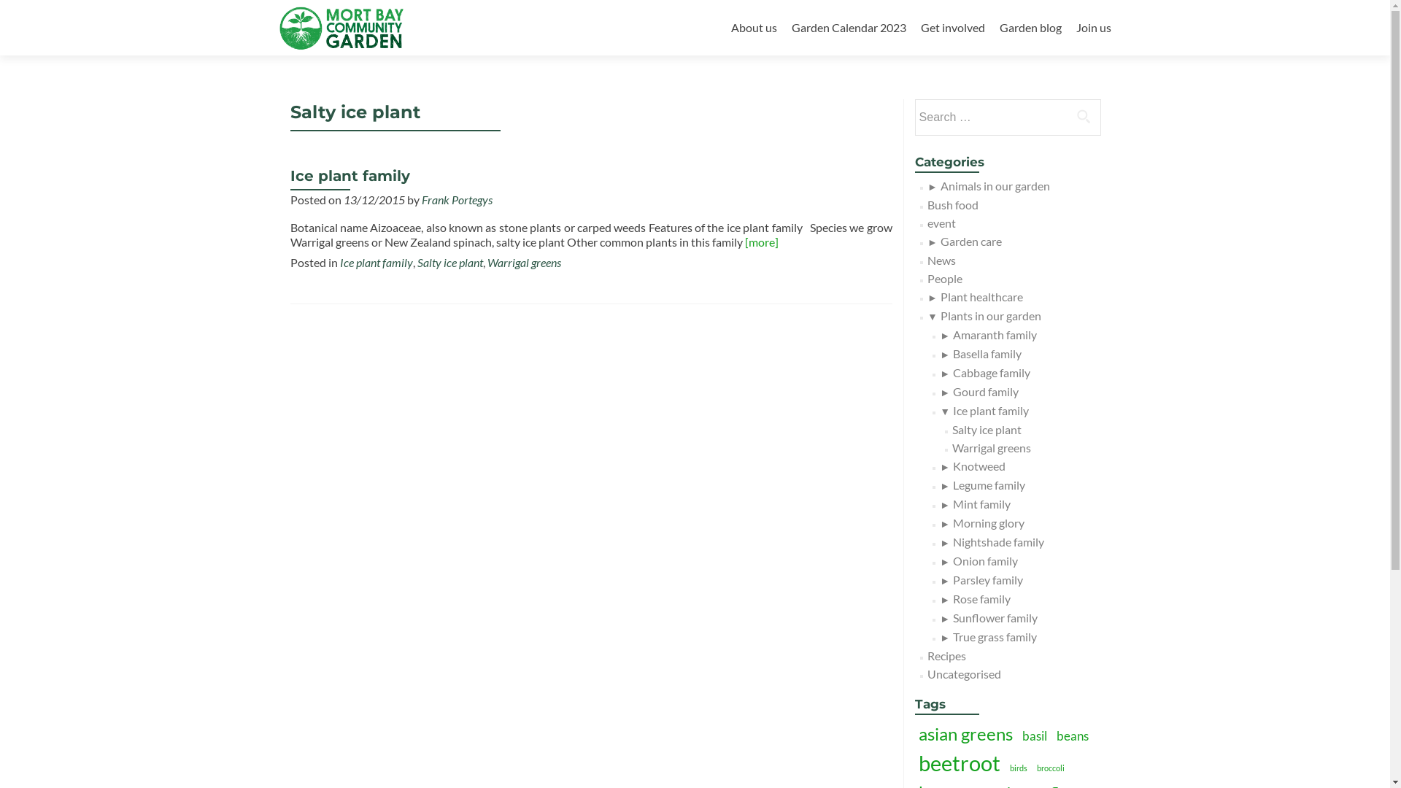 The height and width of the screenshot is (788, 1401). I want to click on Frank Portegys, so click(457, 200).